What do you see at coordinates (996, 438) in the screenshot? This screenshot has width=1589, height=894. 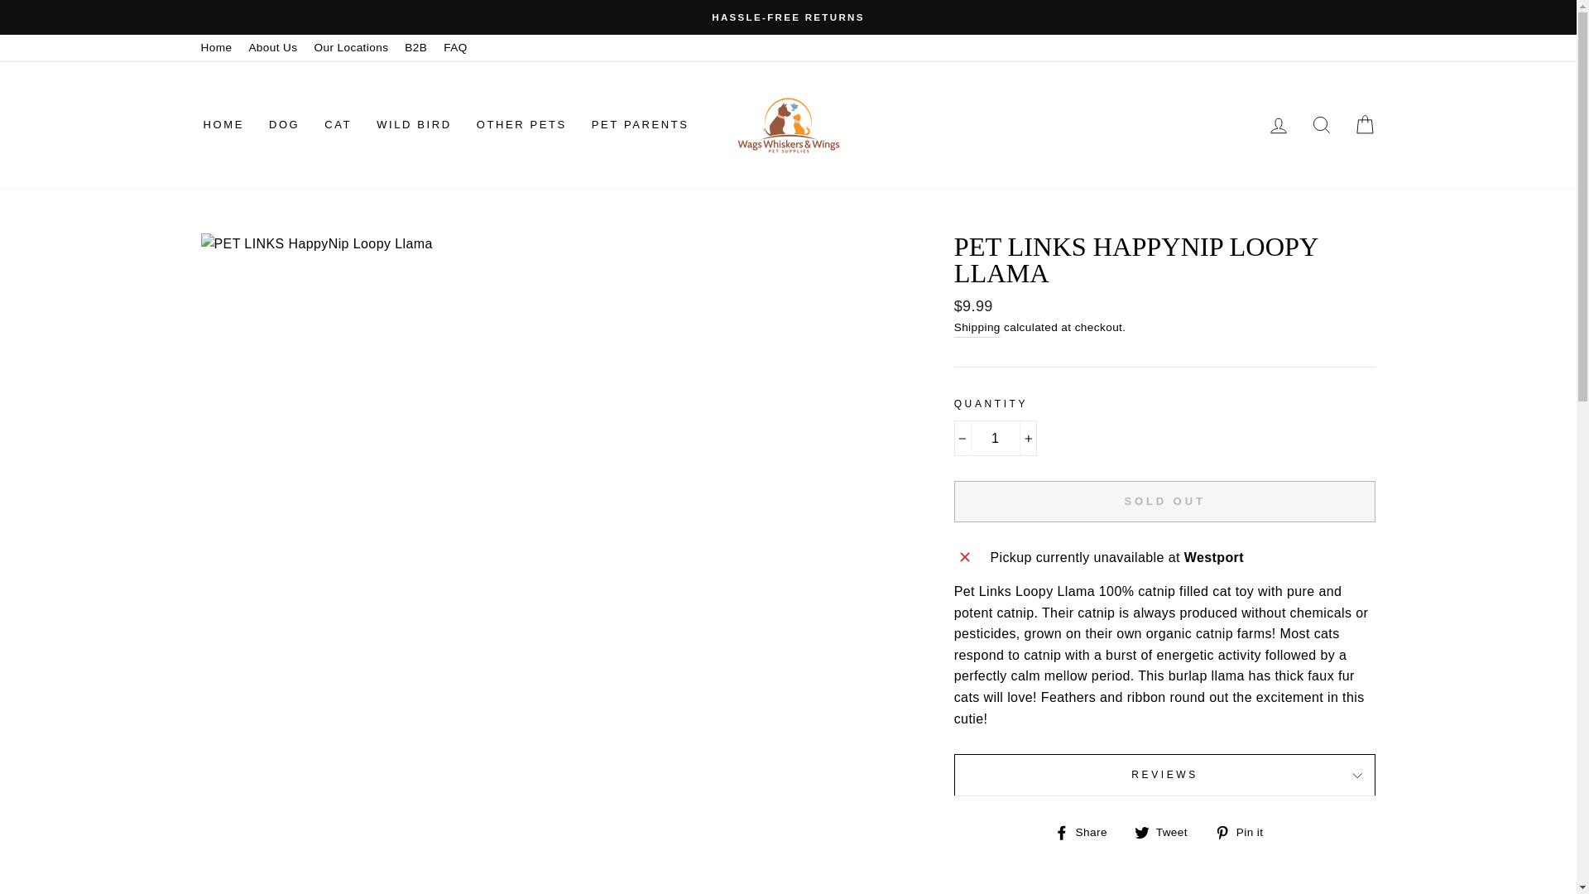 I see `1` at bounding box center [996, 438].